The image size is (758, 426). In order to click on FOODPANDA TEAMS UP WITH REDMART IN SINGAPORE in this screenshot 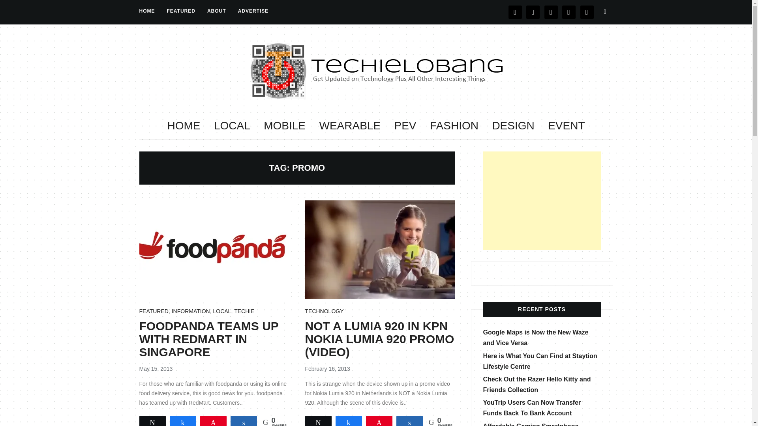, I will do `click(208, 339)`.